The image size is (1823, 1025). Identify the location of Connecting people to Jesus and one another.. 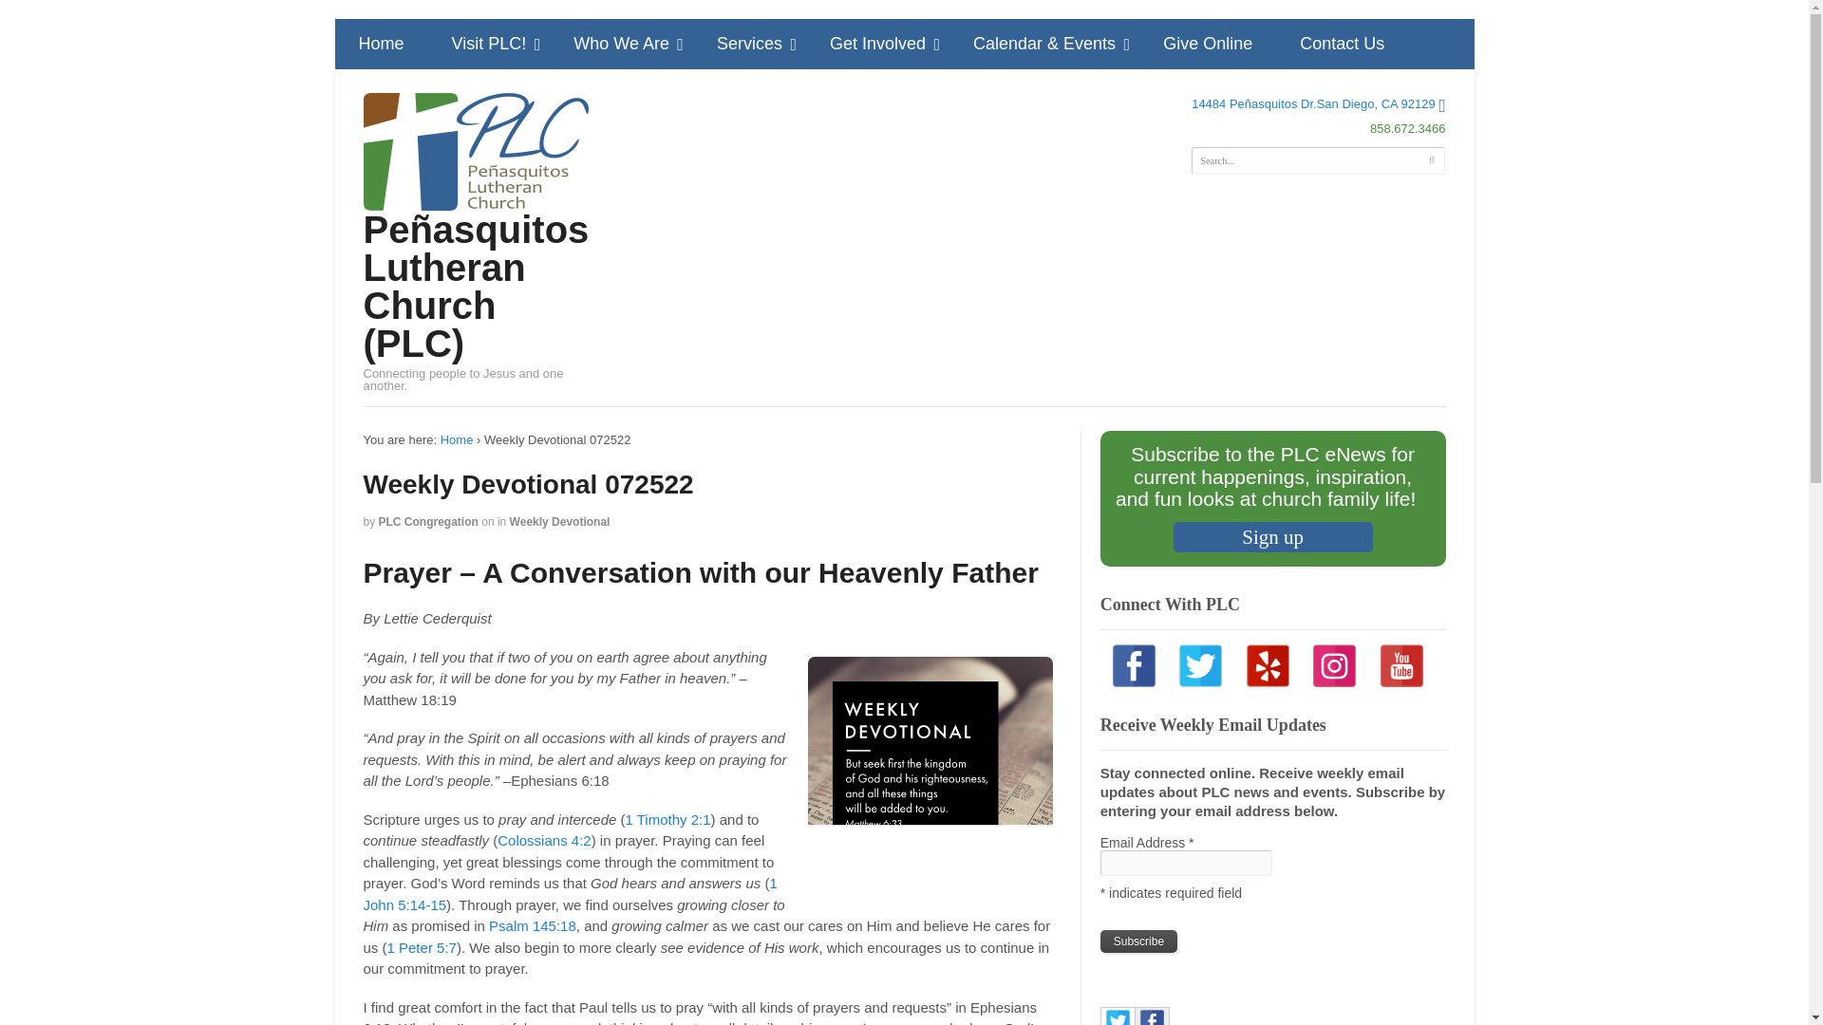
(475, 201).